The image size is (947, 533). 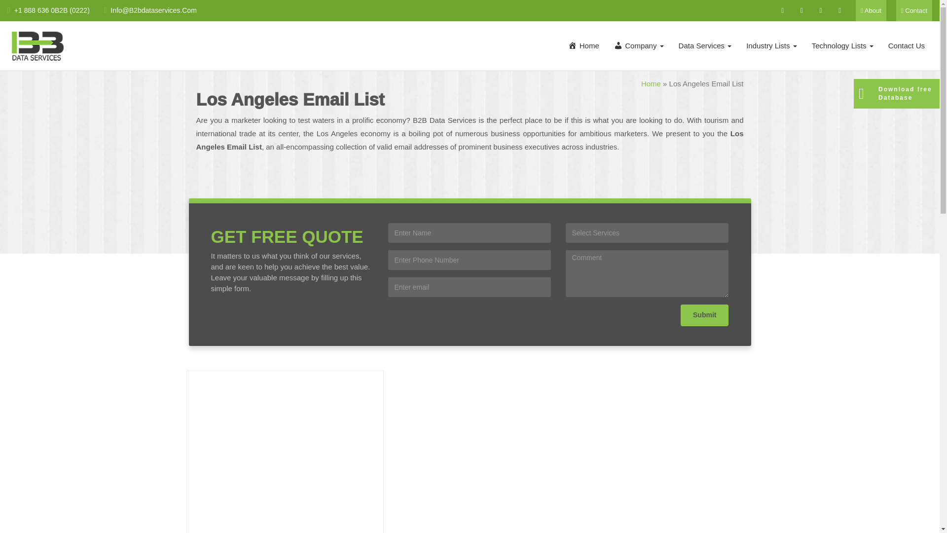 What do you see at coordinates (583, 45) in the screenshot?
I see `Home` at bounding box center [583, 45].